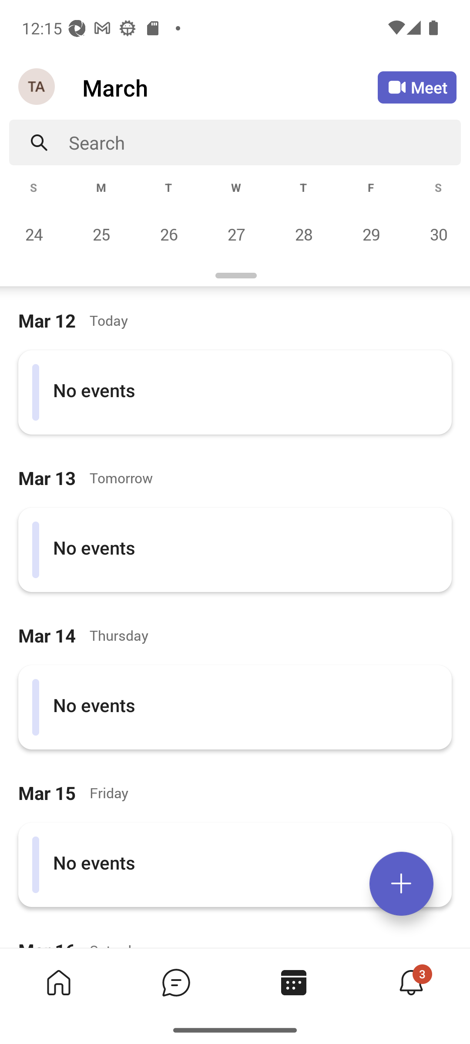 This screenshot has width=470, height=1044. Describe the element at coordinates (230, 87) in the screenshot. I see `March March Calendar Agenda View` at that location.